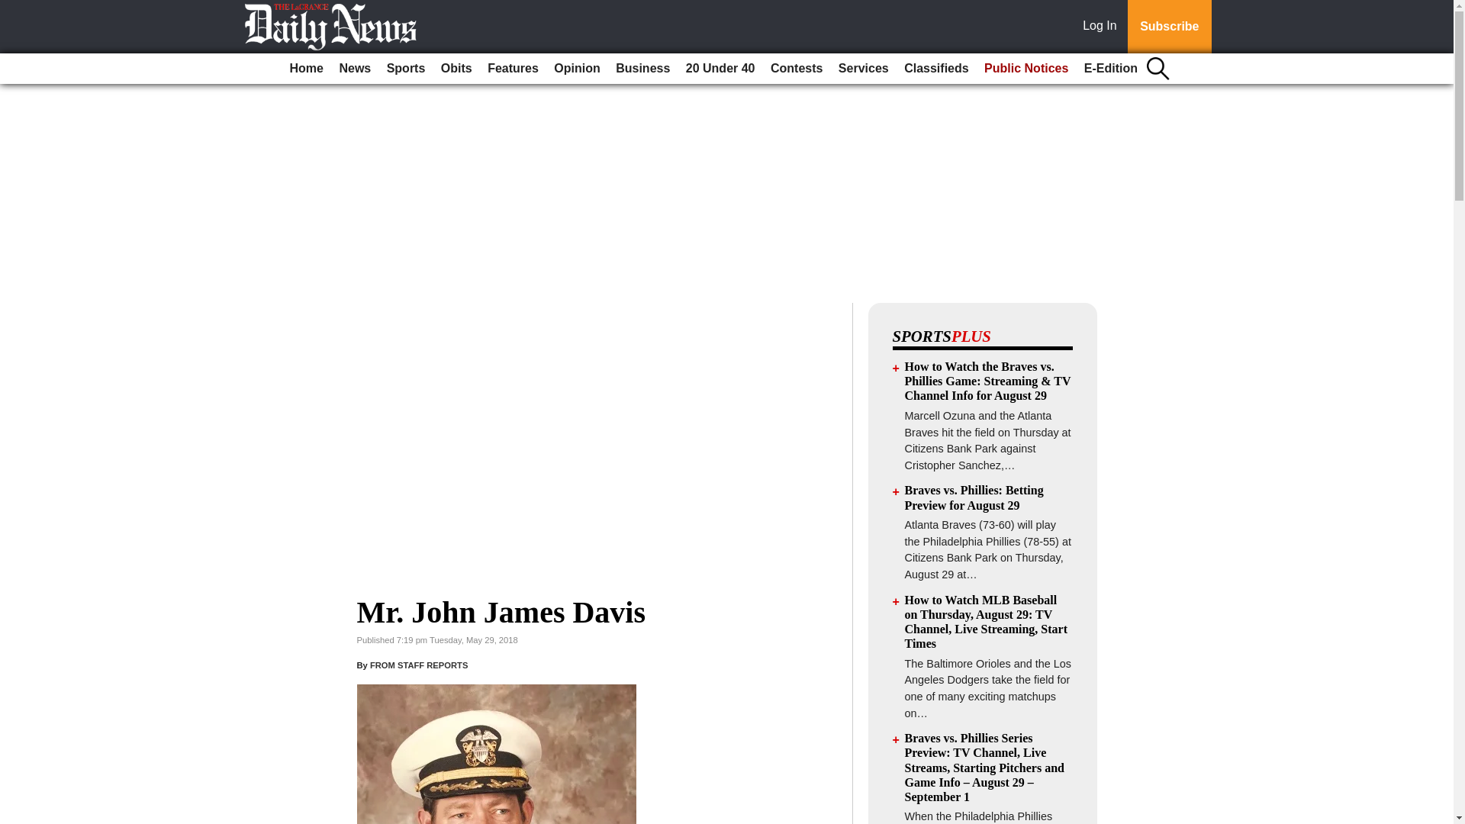 Image resolution: width=1465 pixels, height=824 pixels. What do you see at coordinates (935, 69) in the screenshot?
I see `Classifieds` at bounding box center [935, 69].